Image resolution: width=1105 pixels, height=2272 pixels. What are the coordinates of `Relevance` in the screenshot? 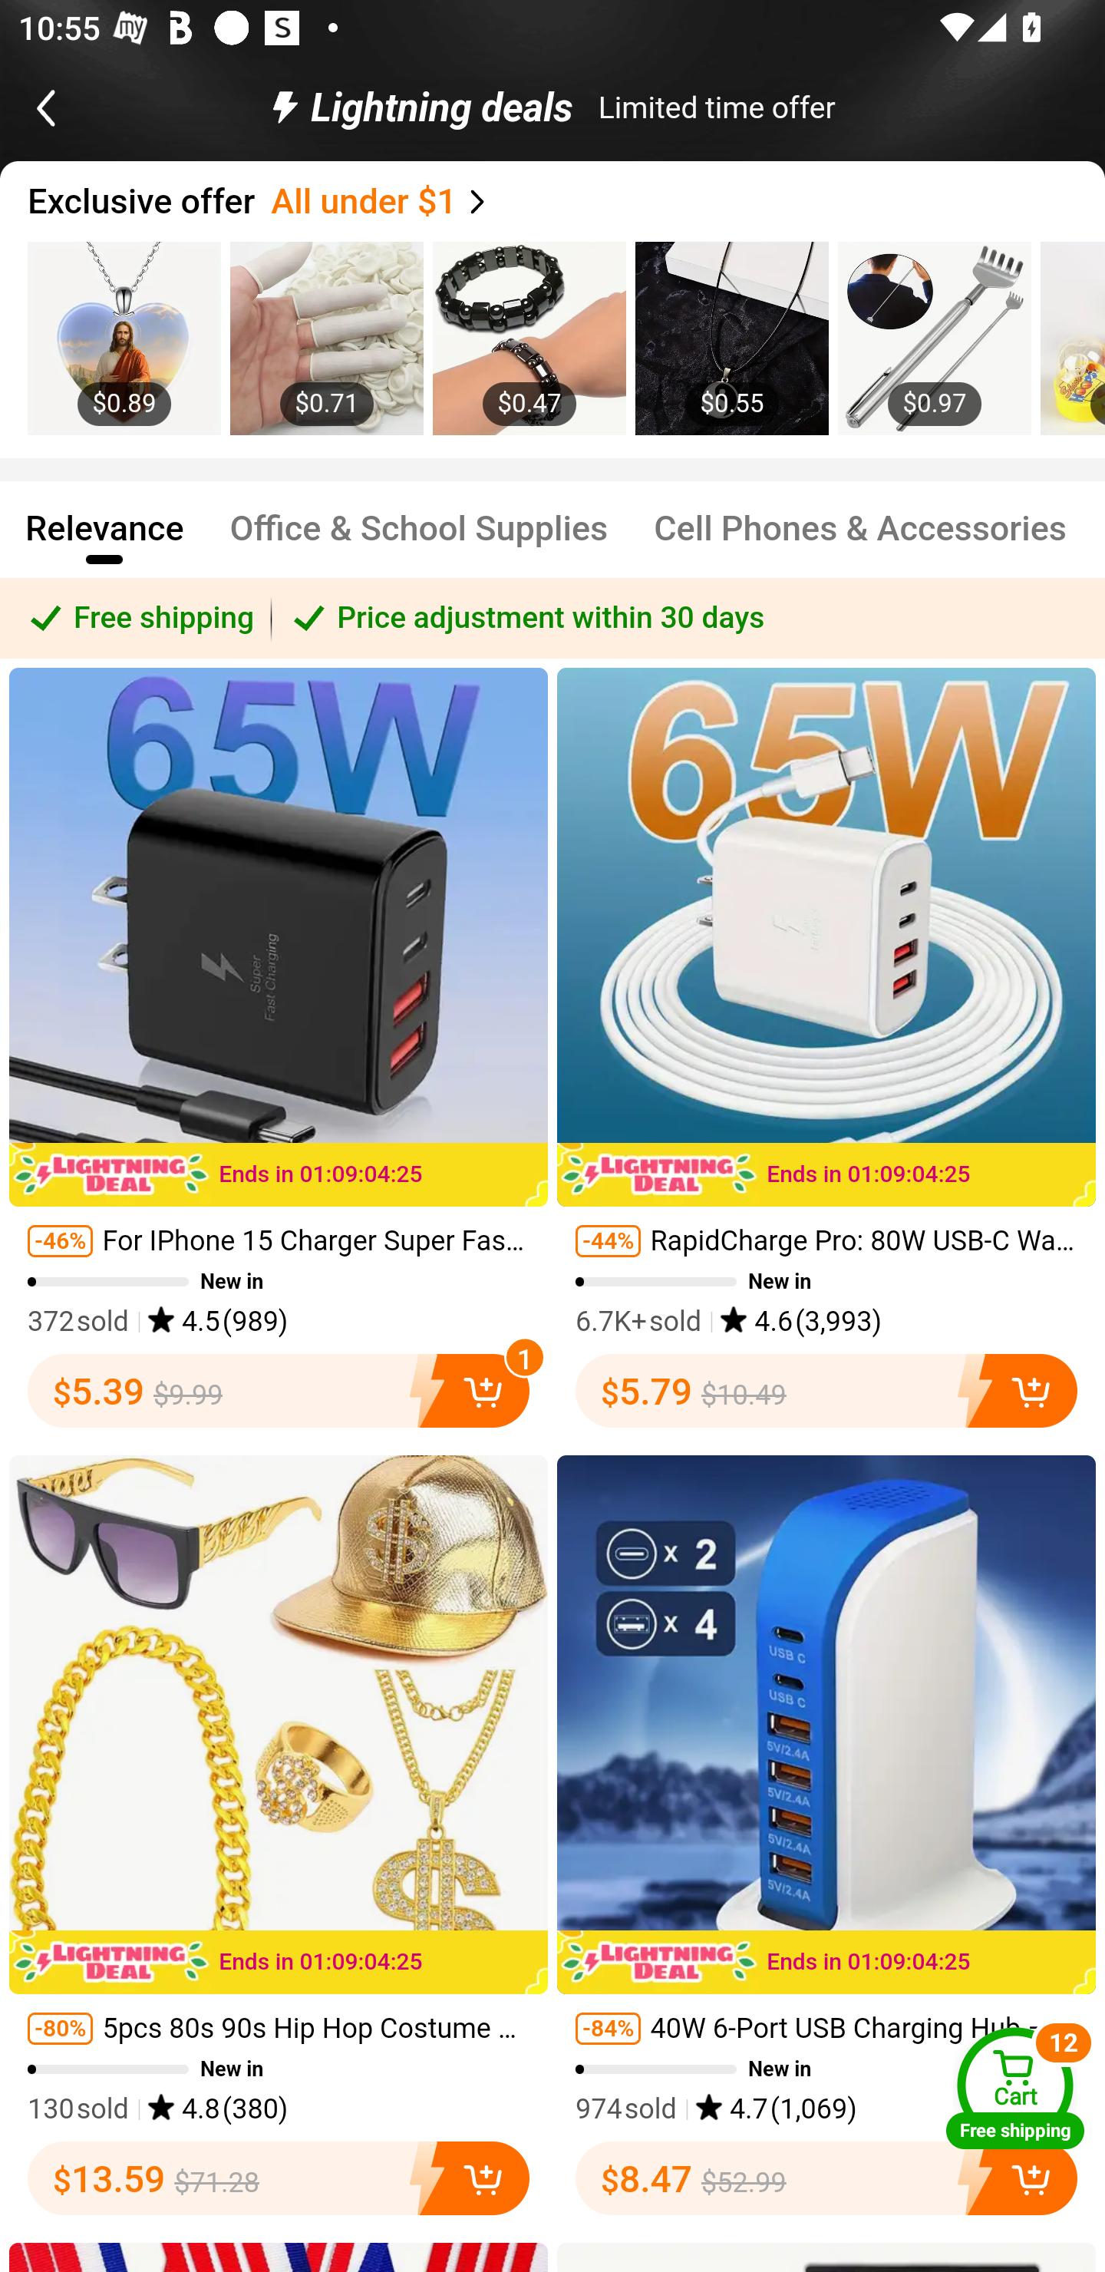 It's located at (104, 540).